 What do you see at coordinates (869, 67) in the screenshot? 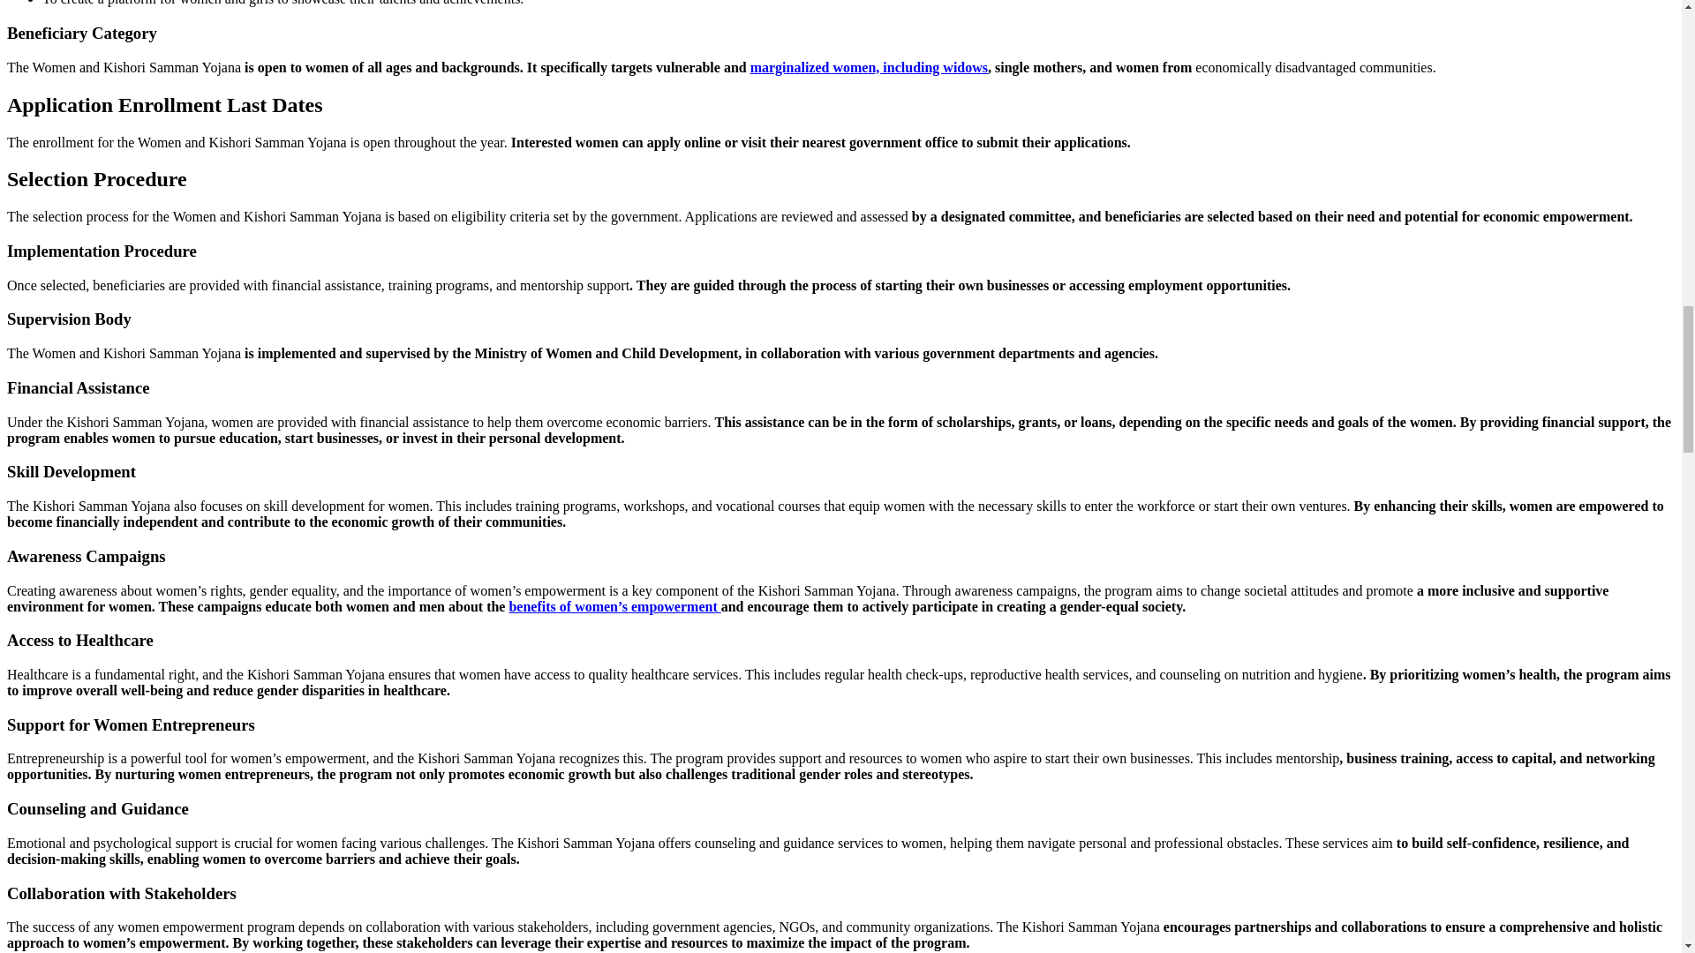
I see `marginalized women, including widows` at bounding box center [869, 67].